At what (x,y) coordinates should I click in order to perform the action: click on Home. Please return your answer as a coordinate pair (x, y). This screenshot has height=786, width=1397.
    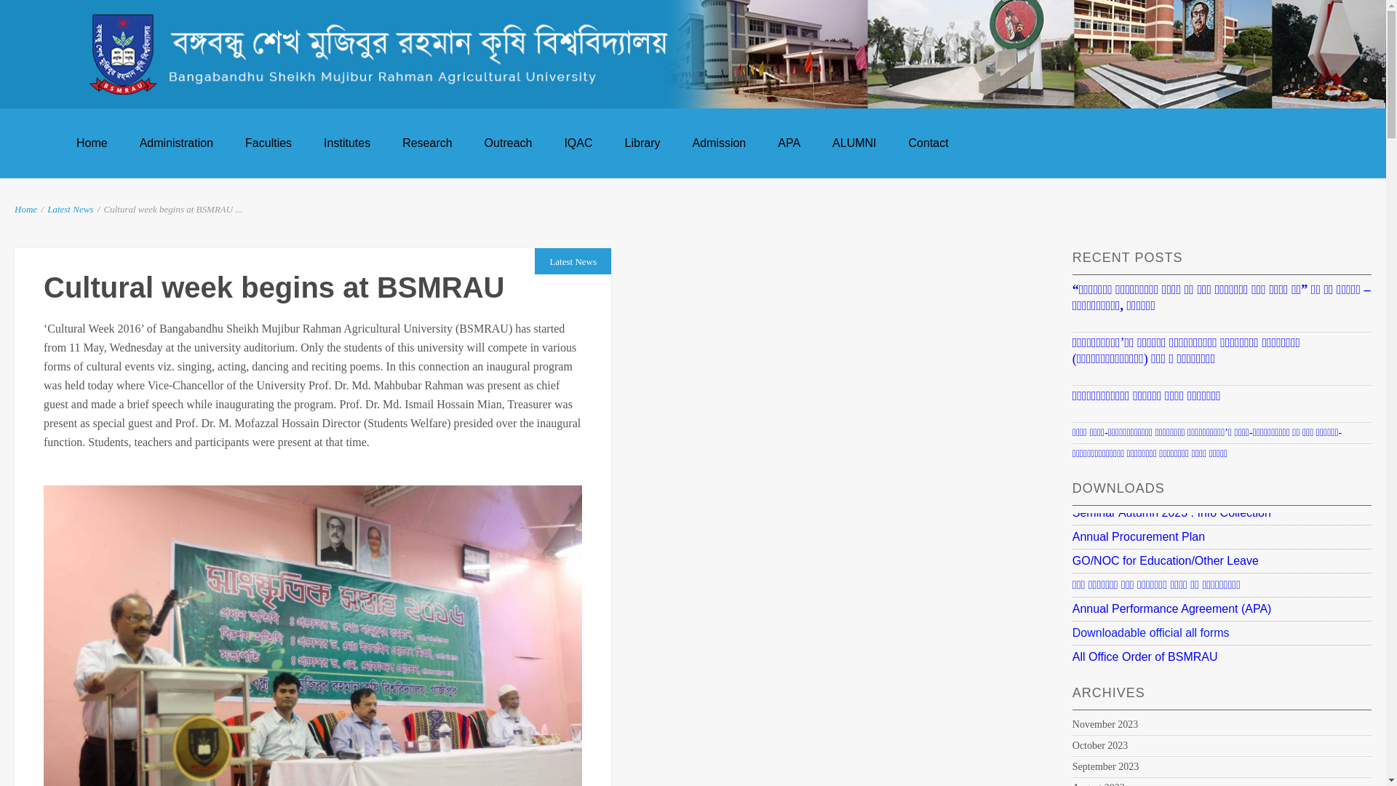
    Looking at the image, I should click on (92, 143).